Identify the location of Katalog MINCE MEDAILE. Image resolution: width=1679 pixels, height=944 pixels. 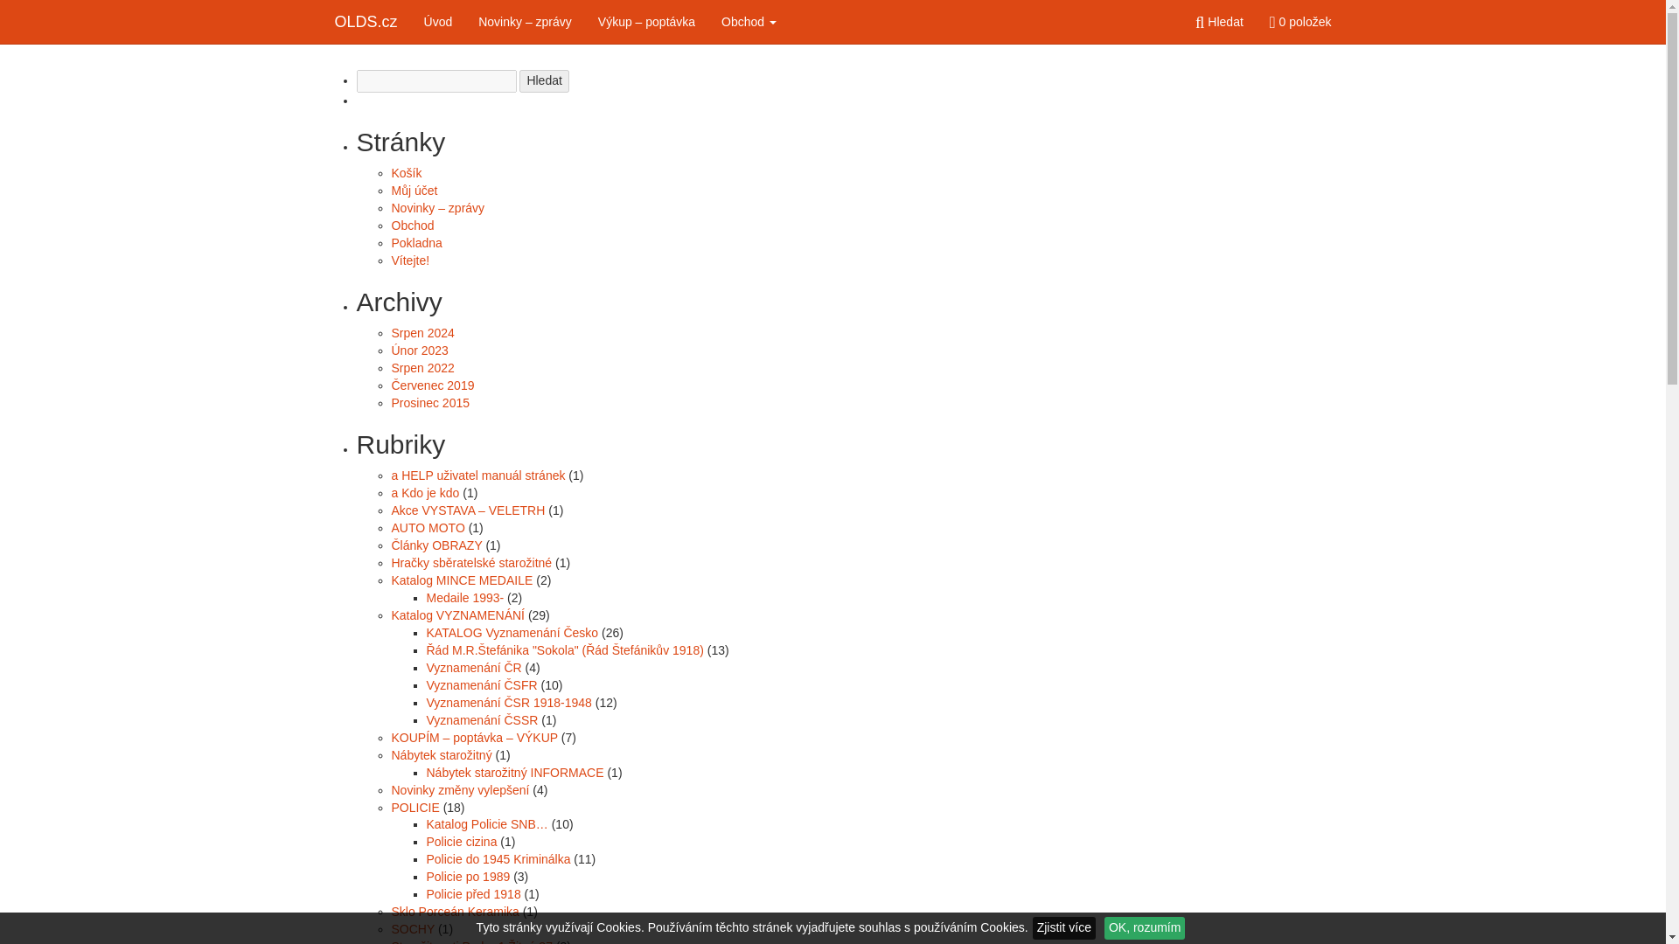
(462, 580).